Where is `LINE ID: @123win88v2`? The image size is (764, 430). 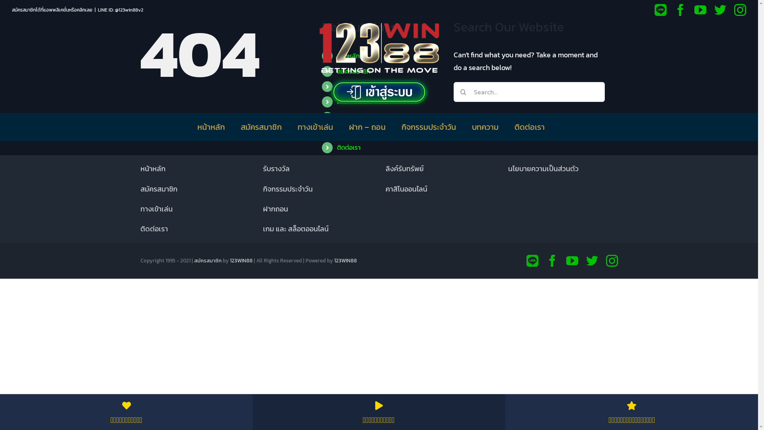 LINE ID: @123win88v2 is located at coordinates (120, 10).